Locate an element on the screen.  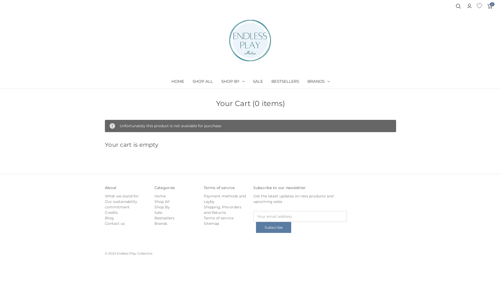
SALE is located at coordinates (258, 82).